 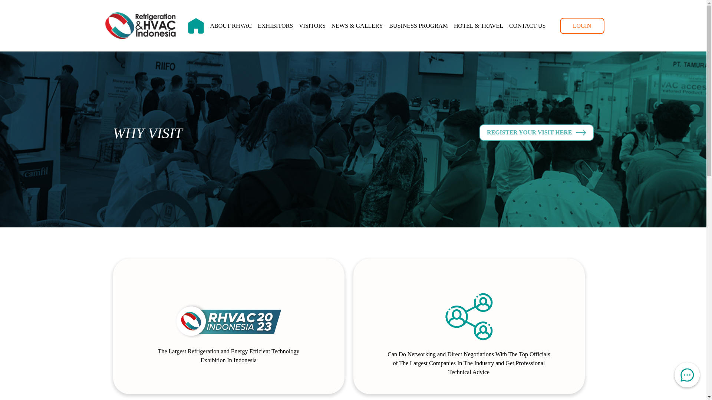 I want to click on EXHIBITORS, so click(x=275, y=26).